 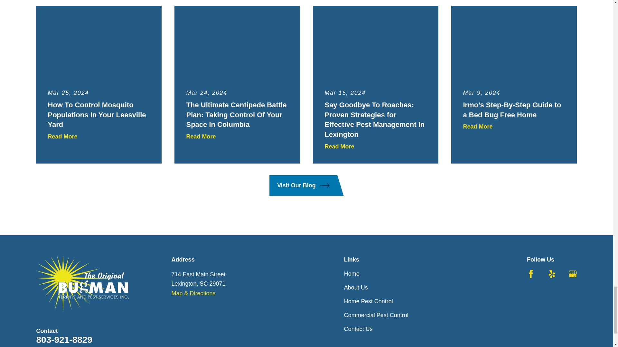 What do you see at coordinates (552, 274) in the screenshot?
I see `Yelp` at bounding box center [552, 274].